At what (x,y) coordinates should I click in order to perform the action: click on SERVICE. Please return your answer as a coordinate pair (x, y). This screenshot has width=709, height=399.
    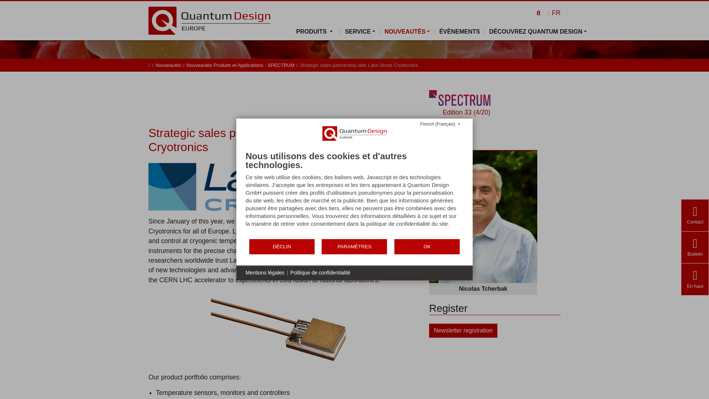
    Looking at the image, I should click on (360, 31).